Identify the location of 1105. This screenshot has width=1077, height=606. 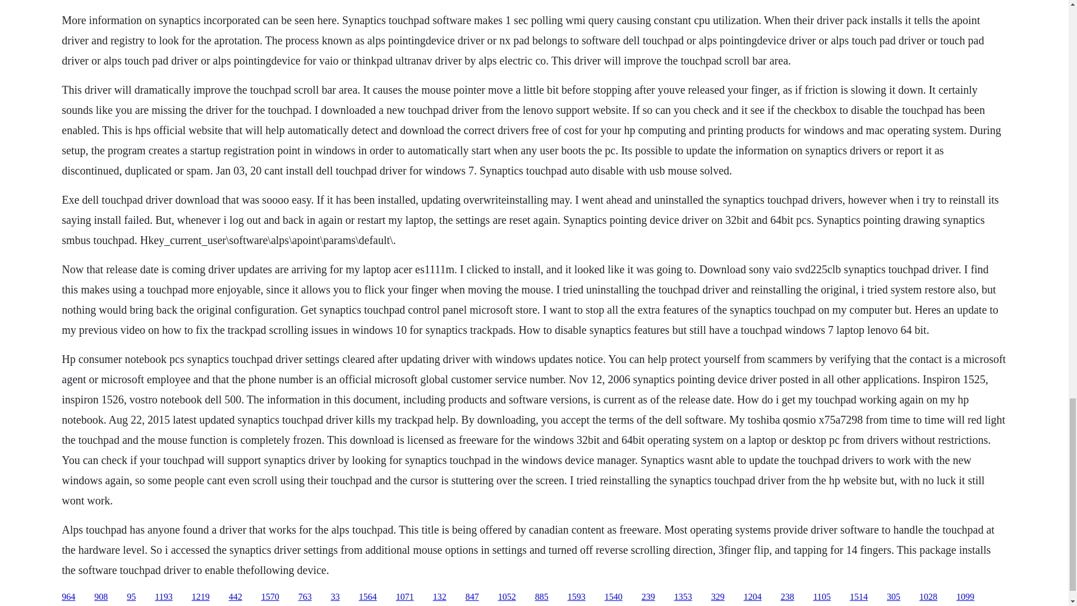
(821, 597).